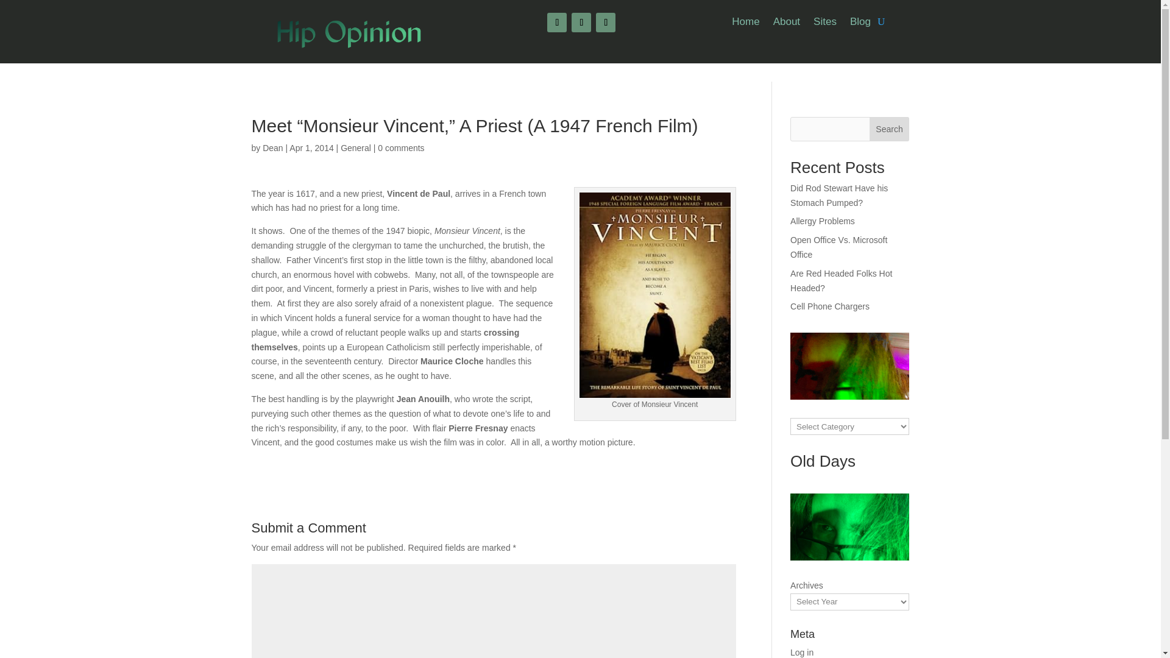  What do you see at coordinates (349, 32) in the screenshot?
I see `Grelogo` at bounding box center [349, 32].